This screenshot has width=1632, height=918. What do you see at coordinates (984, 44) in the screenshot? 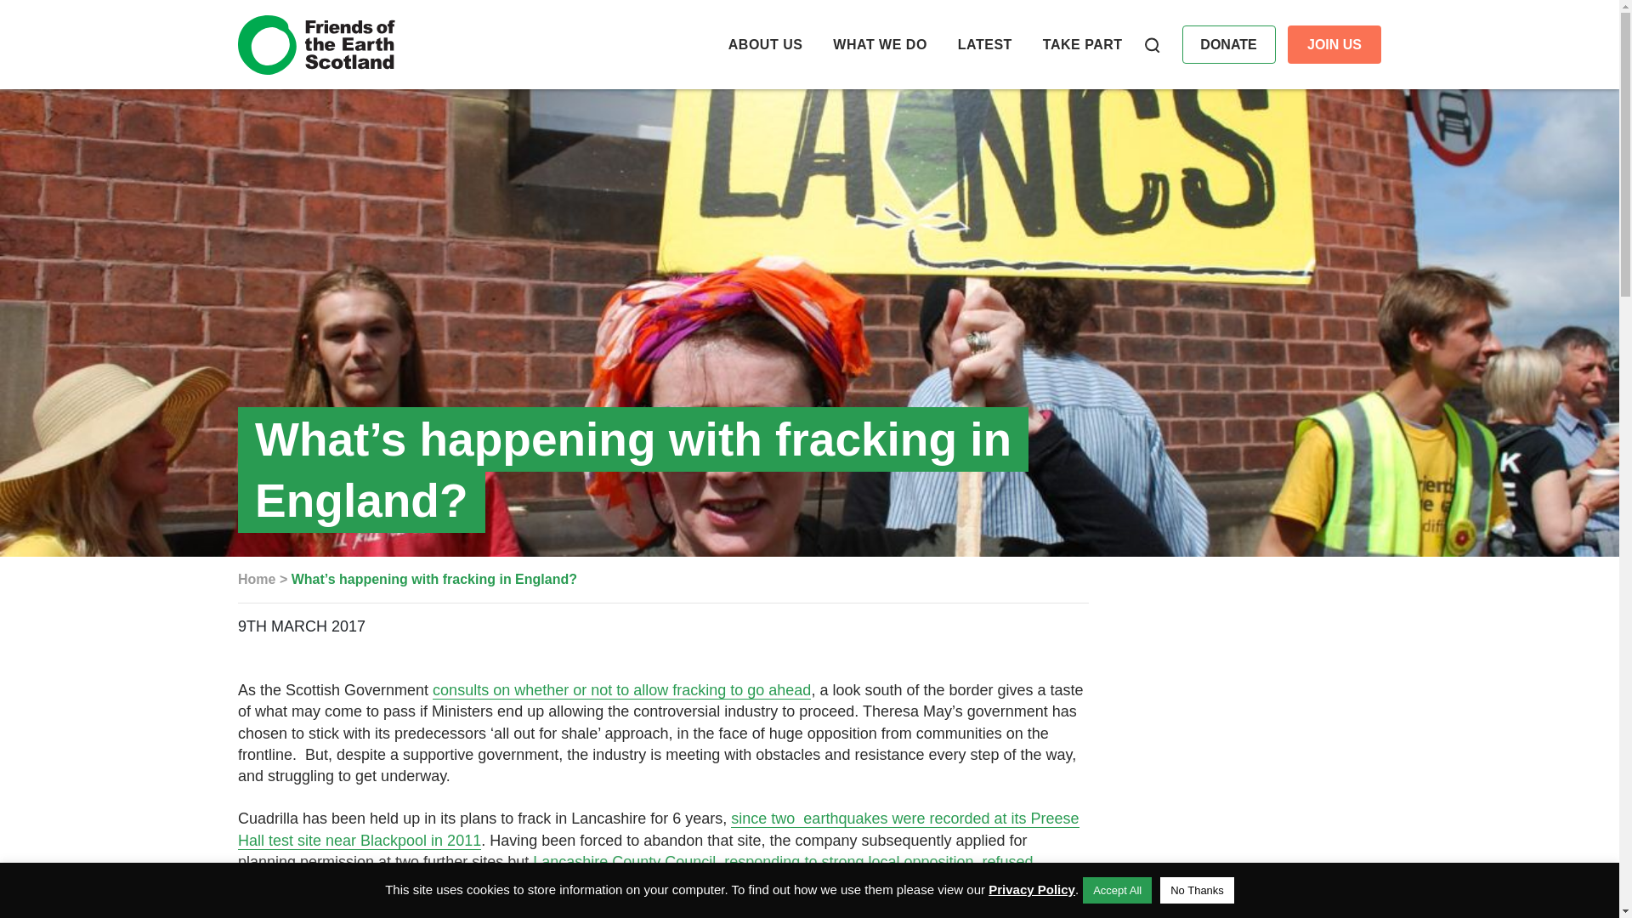
I see `LATEST` at bounding box center [984, 44].